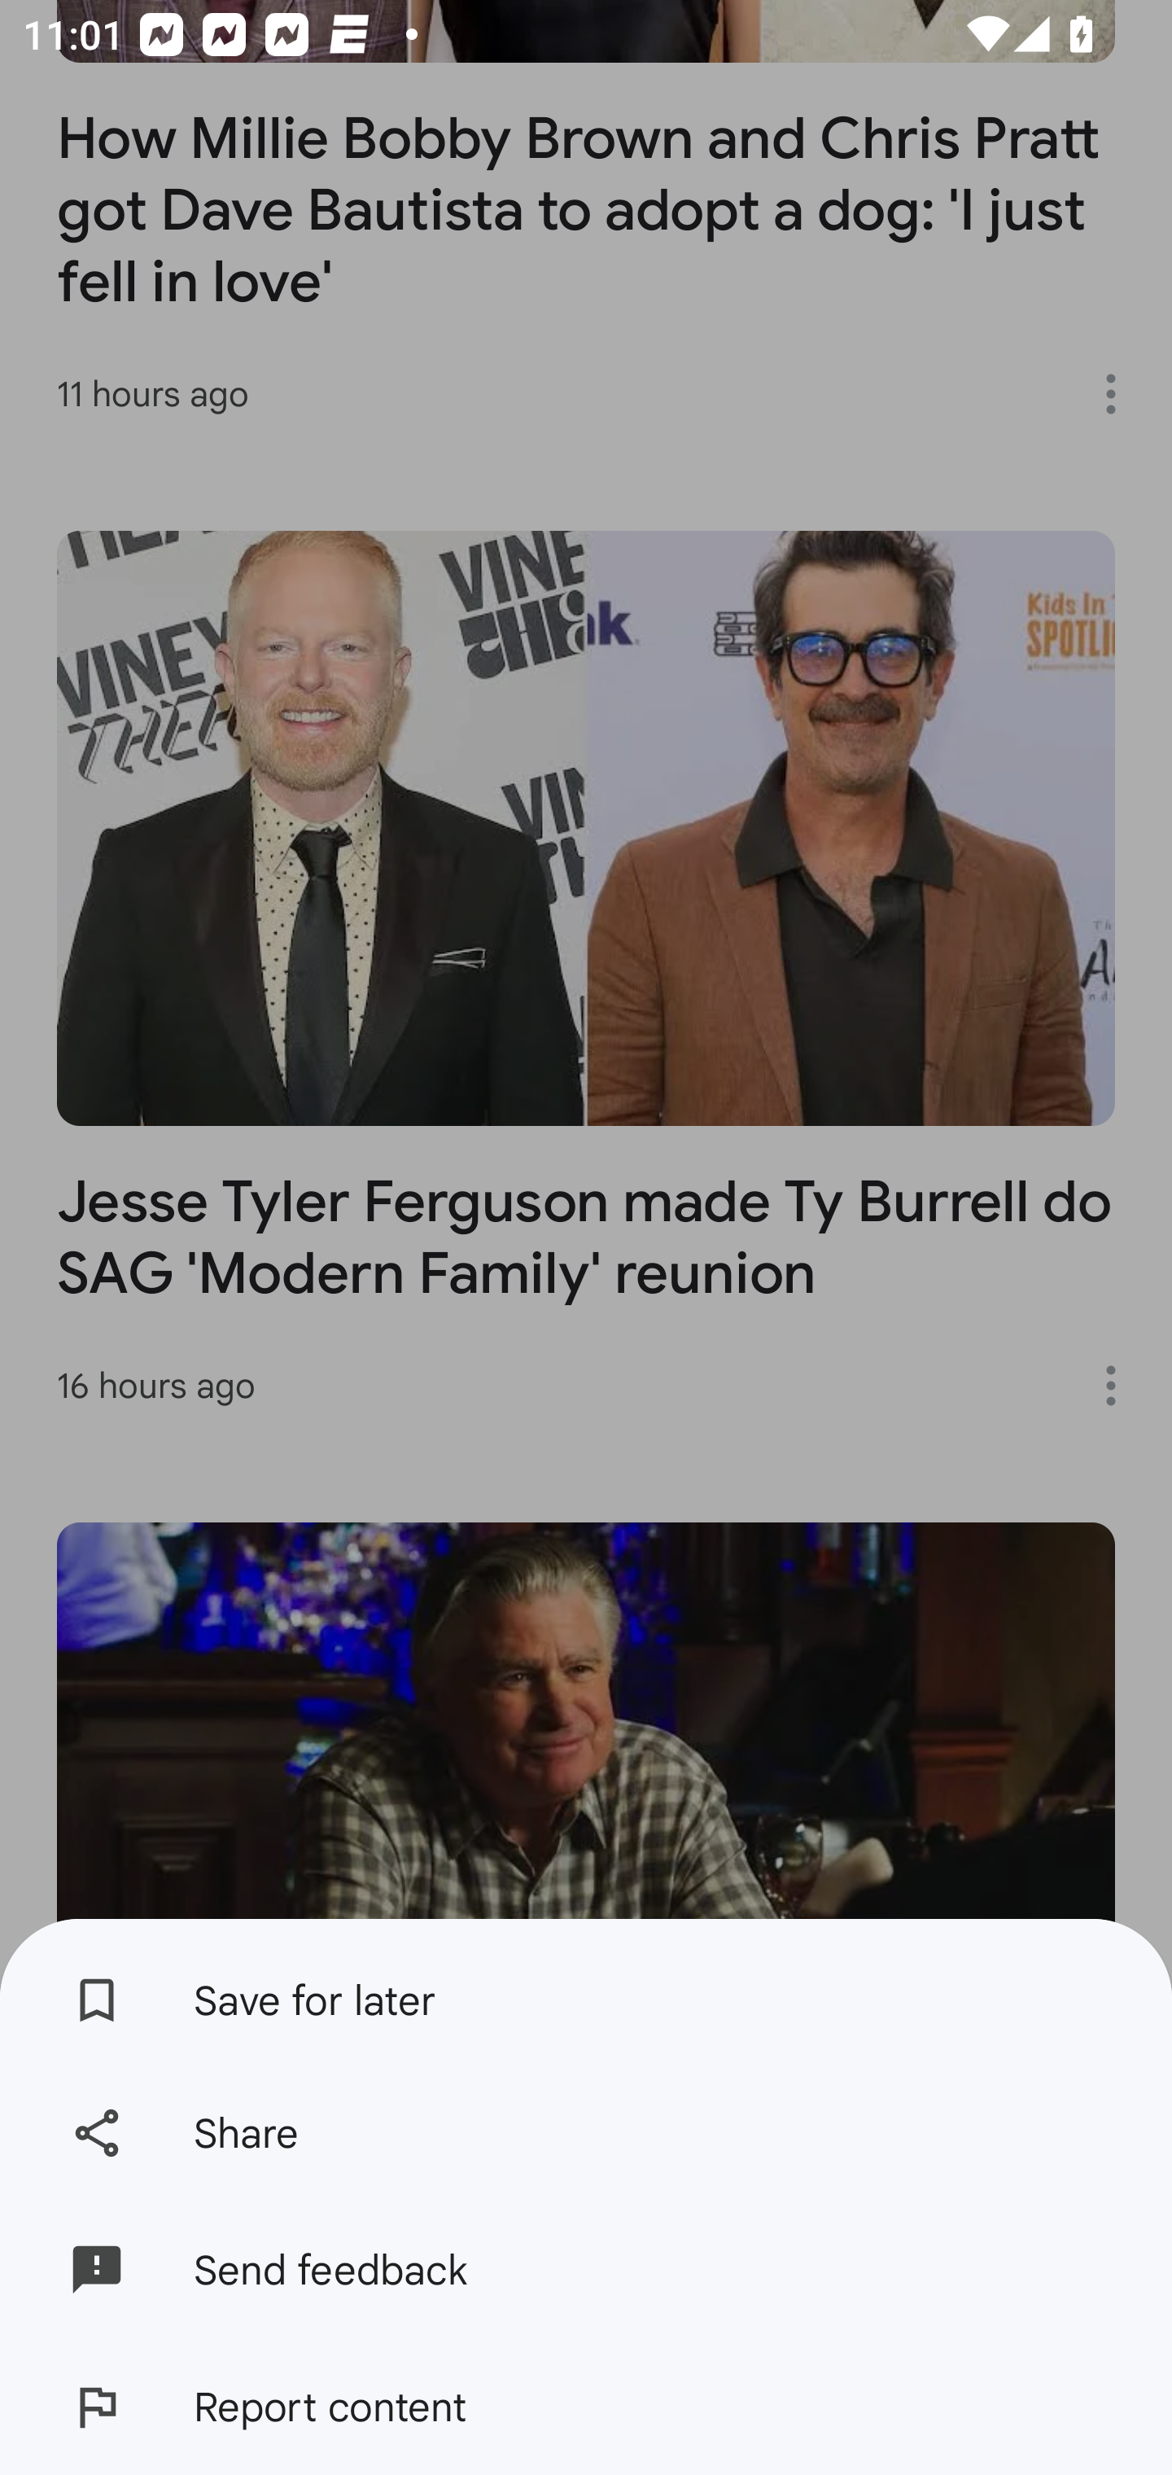  Describe the element at coordinates (586, 2131) in the screenshot. I see `Share` at that location.